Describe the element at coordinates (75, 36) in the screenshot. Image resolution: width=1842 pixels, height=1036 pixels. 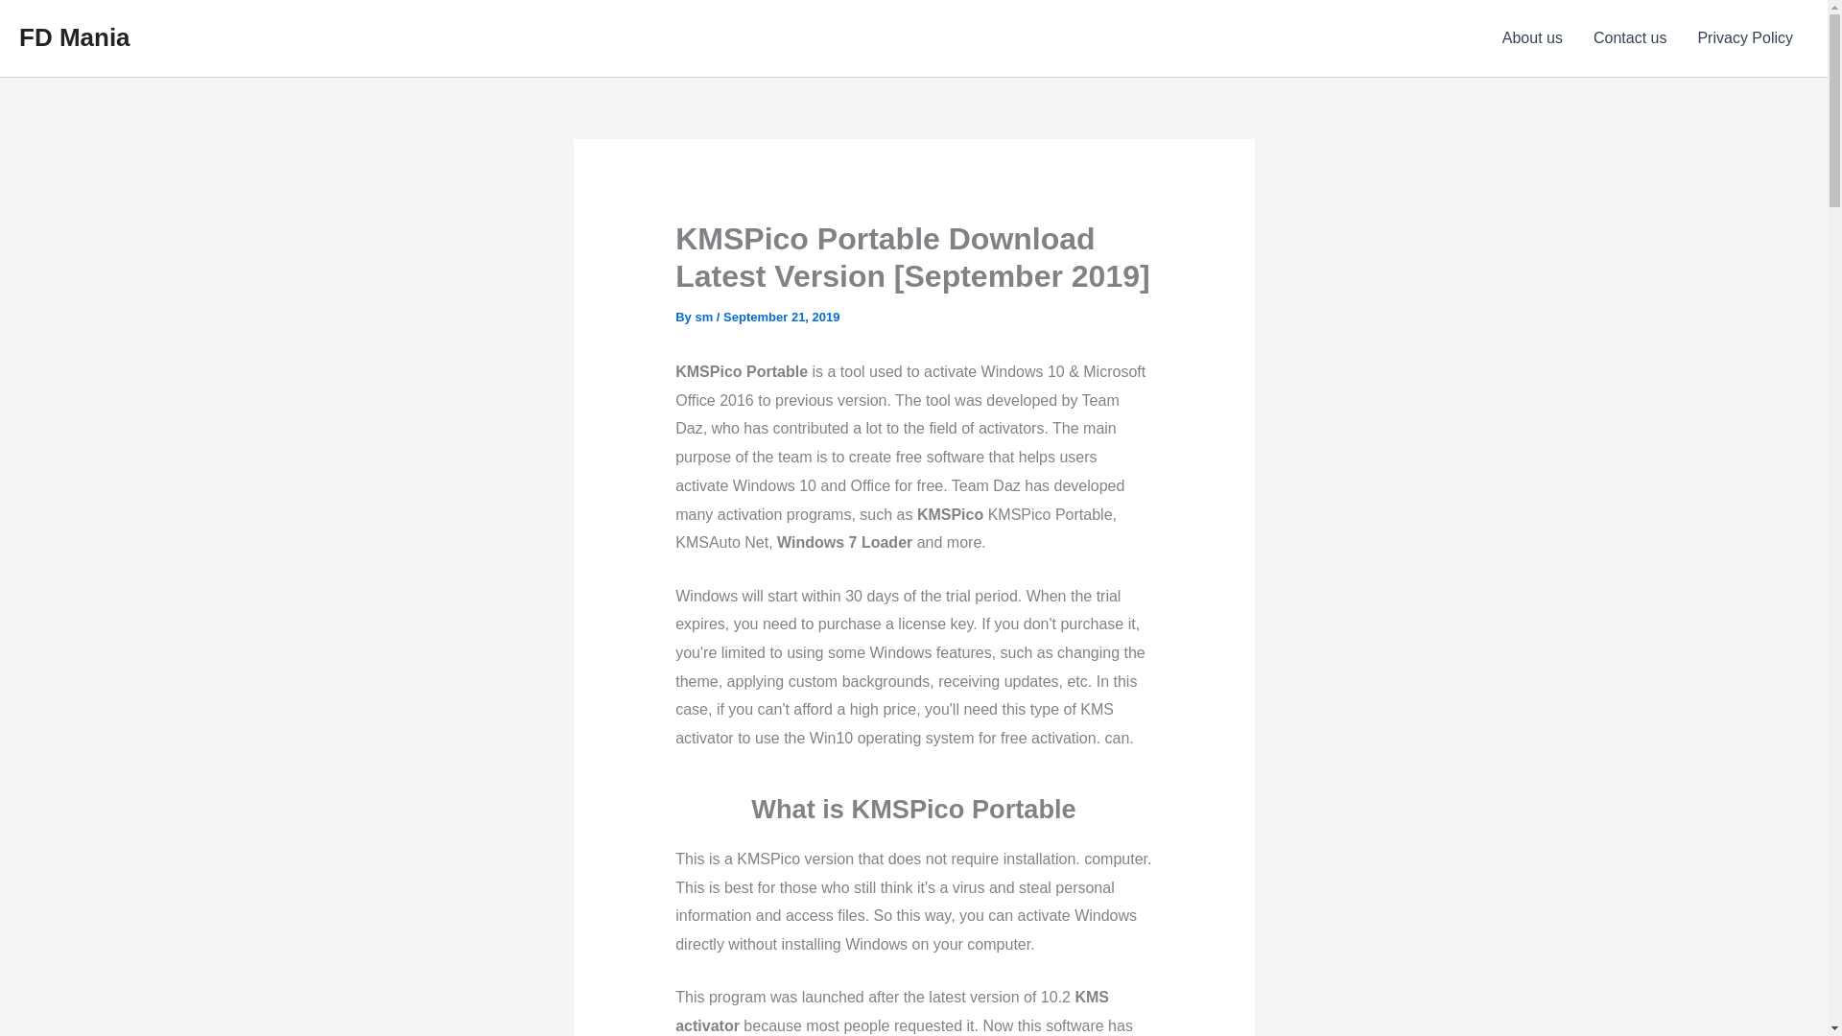
I see `FD Mania` at that location.